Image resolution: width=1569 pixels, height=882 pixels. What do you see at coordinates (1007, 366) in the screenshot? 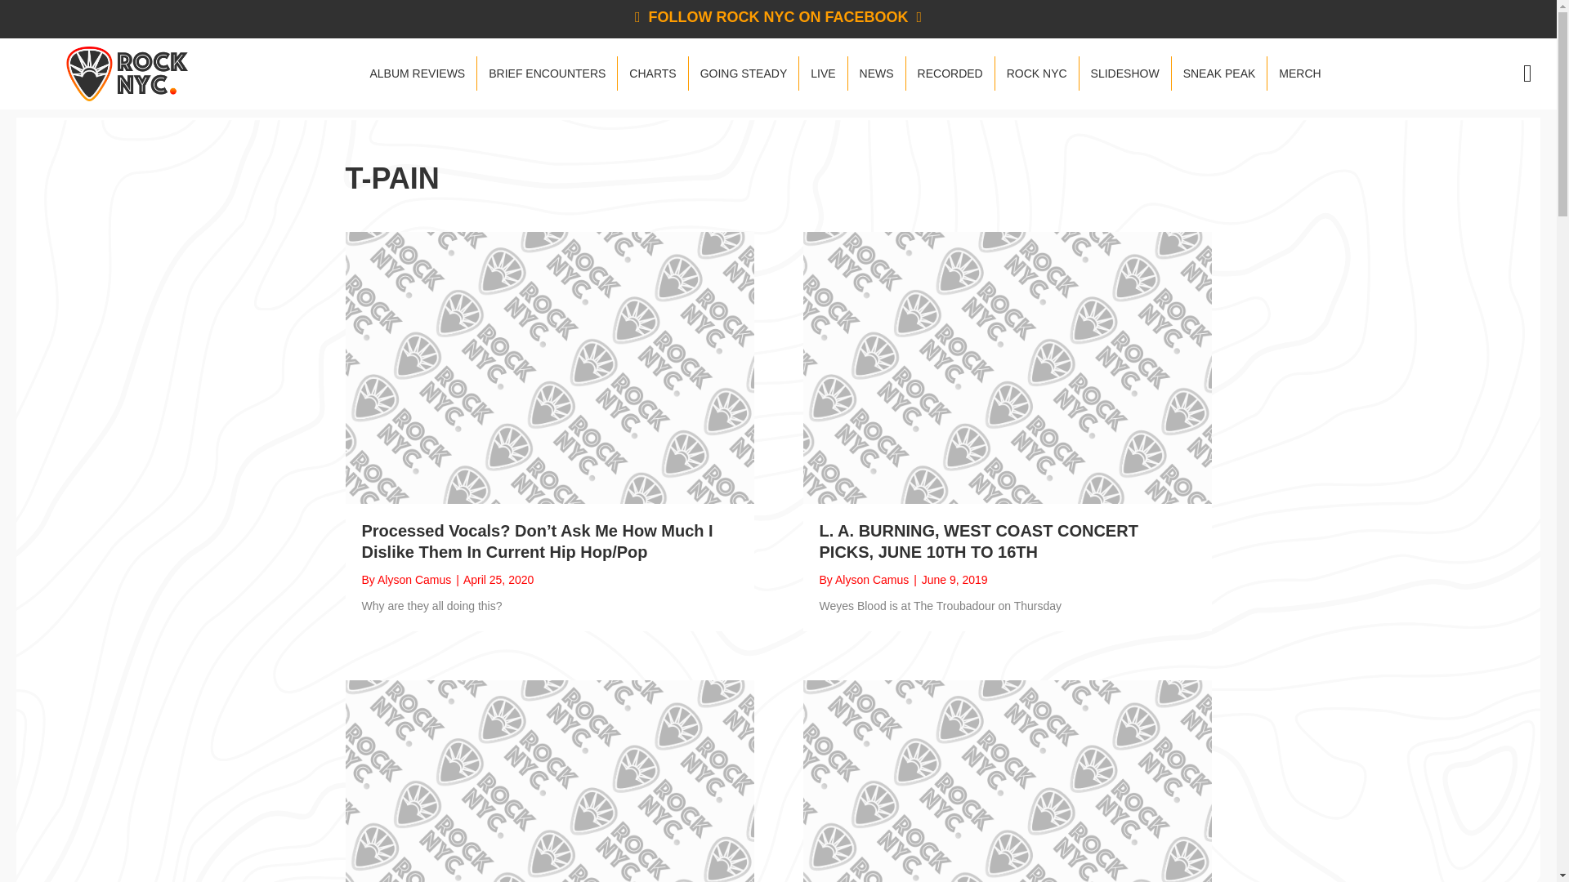
I see `L. A. BURNING, WEST COAST CONCERT PICKS, JUNE 10TH TO 16TH` at bounding box center [1007, 366].